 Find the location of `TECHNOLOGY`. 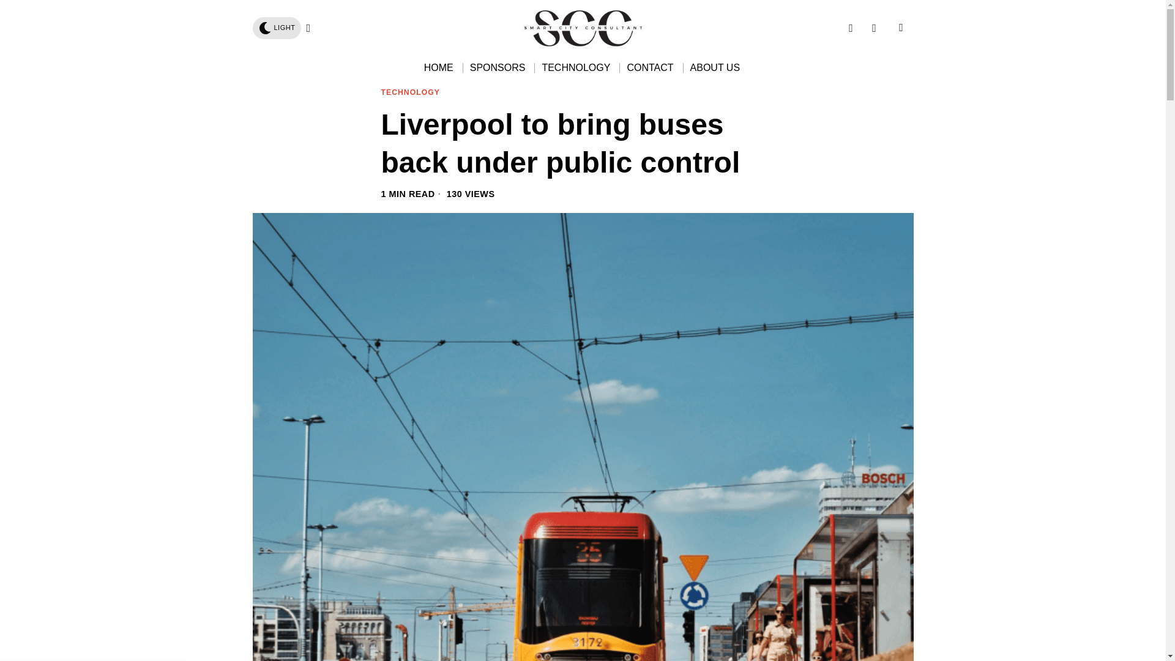

TECHNOLOGY is located at coordinates (576, 67).